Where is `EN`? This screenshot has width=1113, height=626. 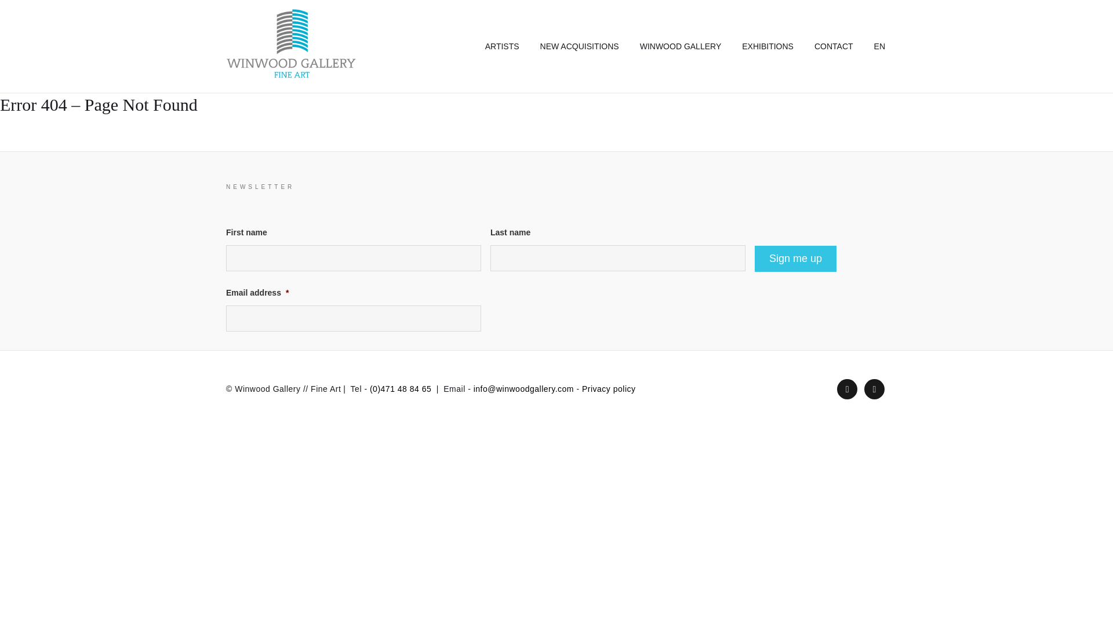
EN is located at coordinates (879, 46).